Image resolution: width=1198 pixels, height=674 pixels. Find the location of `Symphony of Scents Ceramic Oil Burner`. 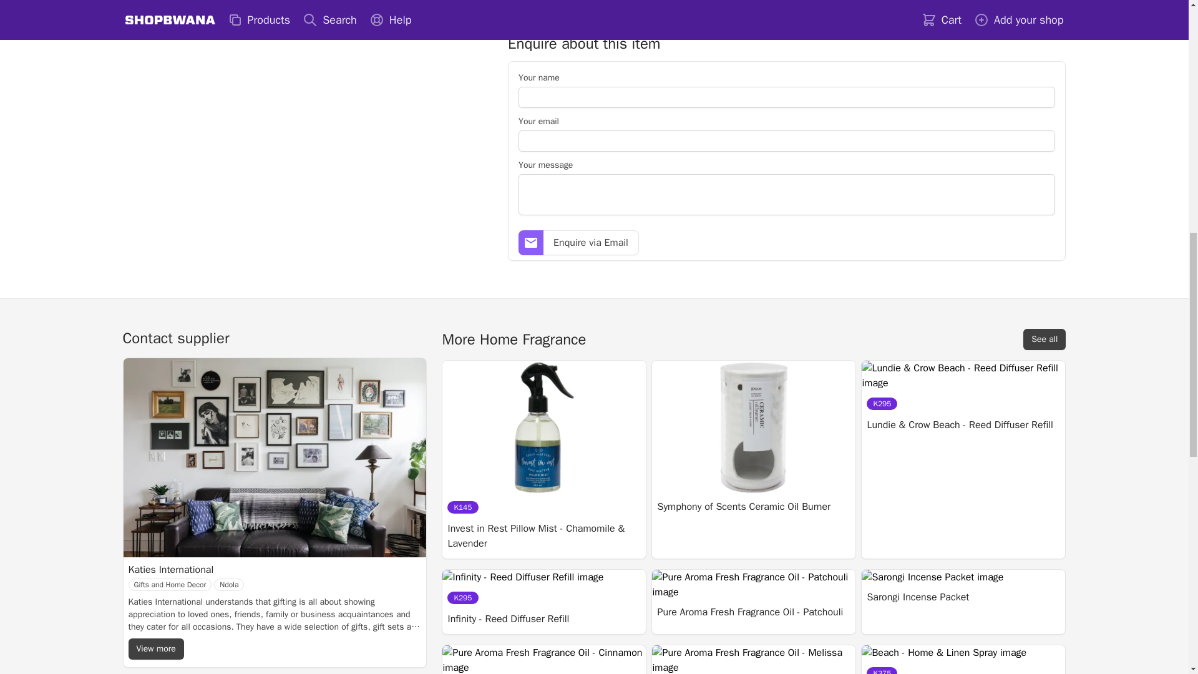

Symphony of Scents Ceramic Oil Burner is located at coordinates (743, 507).